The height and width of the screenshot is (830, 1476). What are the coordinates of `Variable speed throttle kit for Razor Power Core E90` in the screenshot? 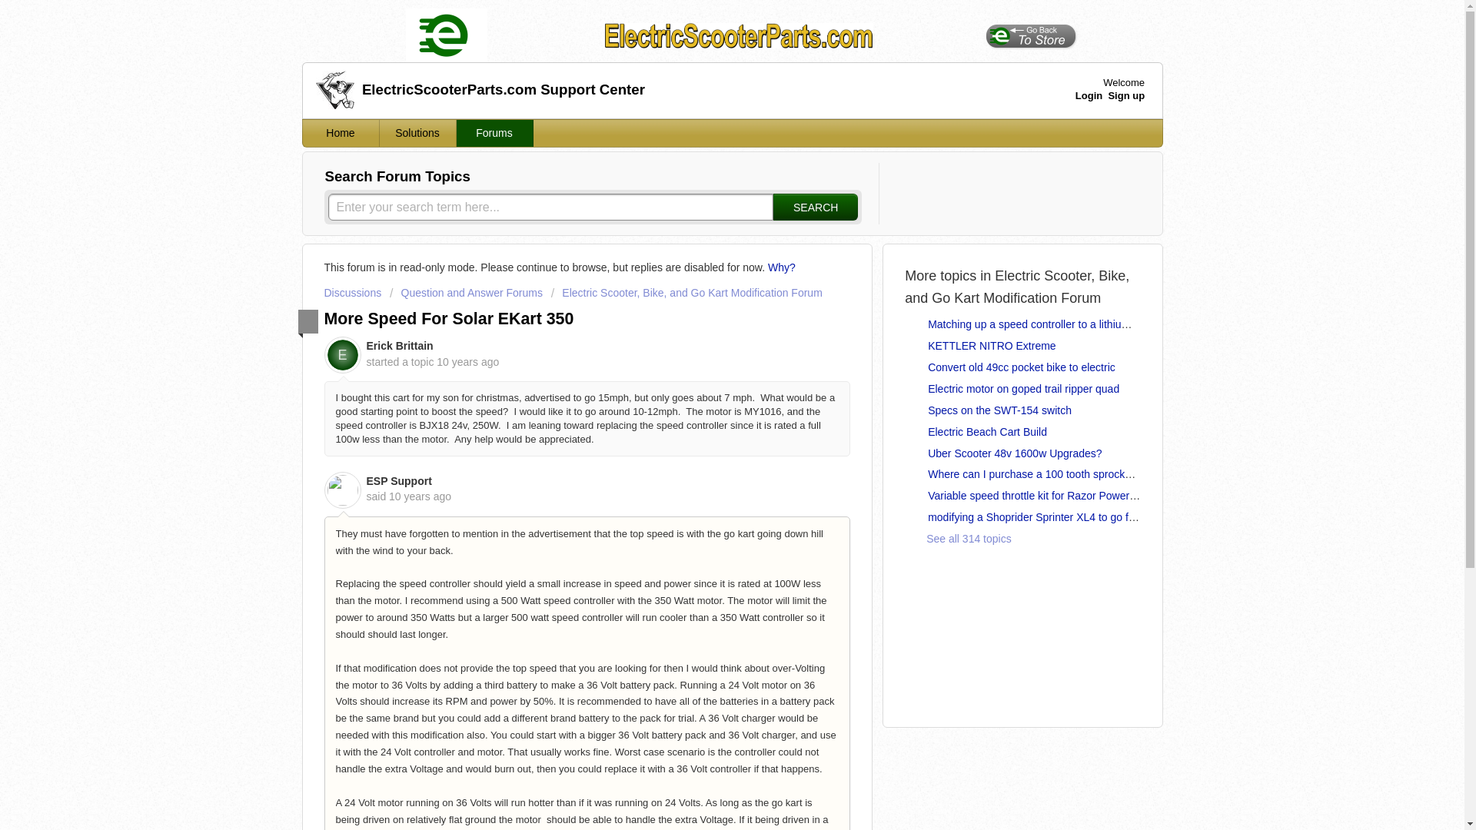 It's located at (1053, 496).